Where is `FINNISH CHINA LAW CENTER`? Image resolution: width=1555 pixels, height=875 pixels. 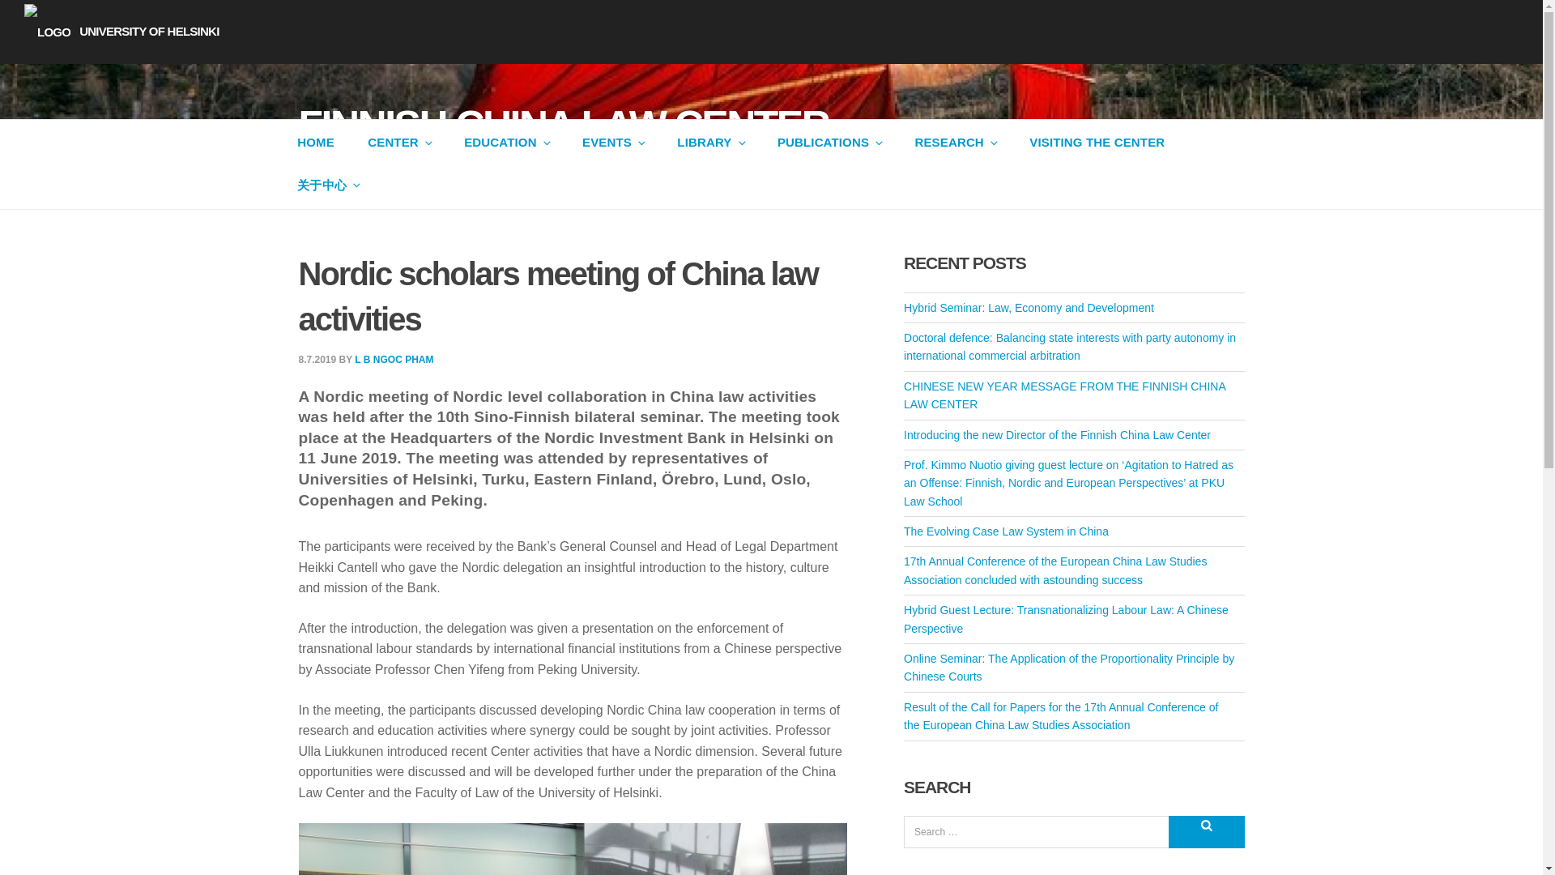
FINNISH CHINA LAW CENTER is located at coordinates (564, 125).